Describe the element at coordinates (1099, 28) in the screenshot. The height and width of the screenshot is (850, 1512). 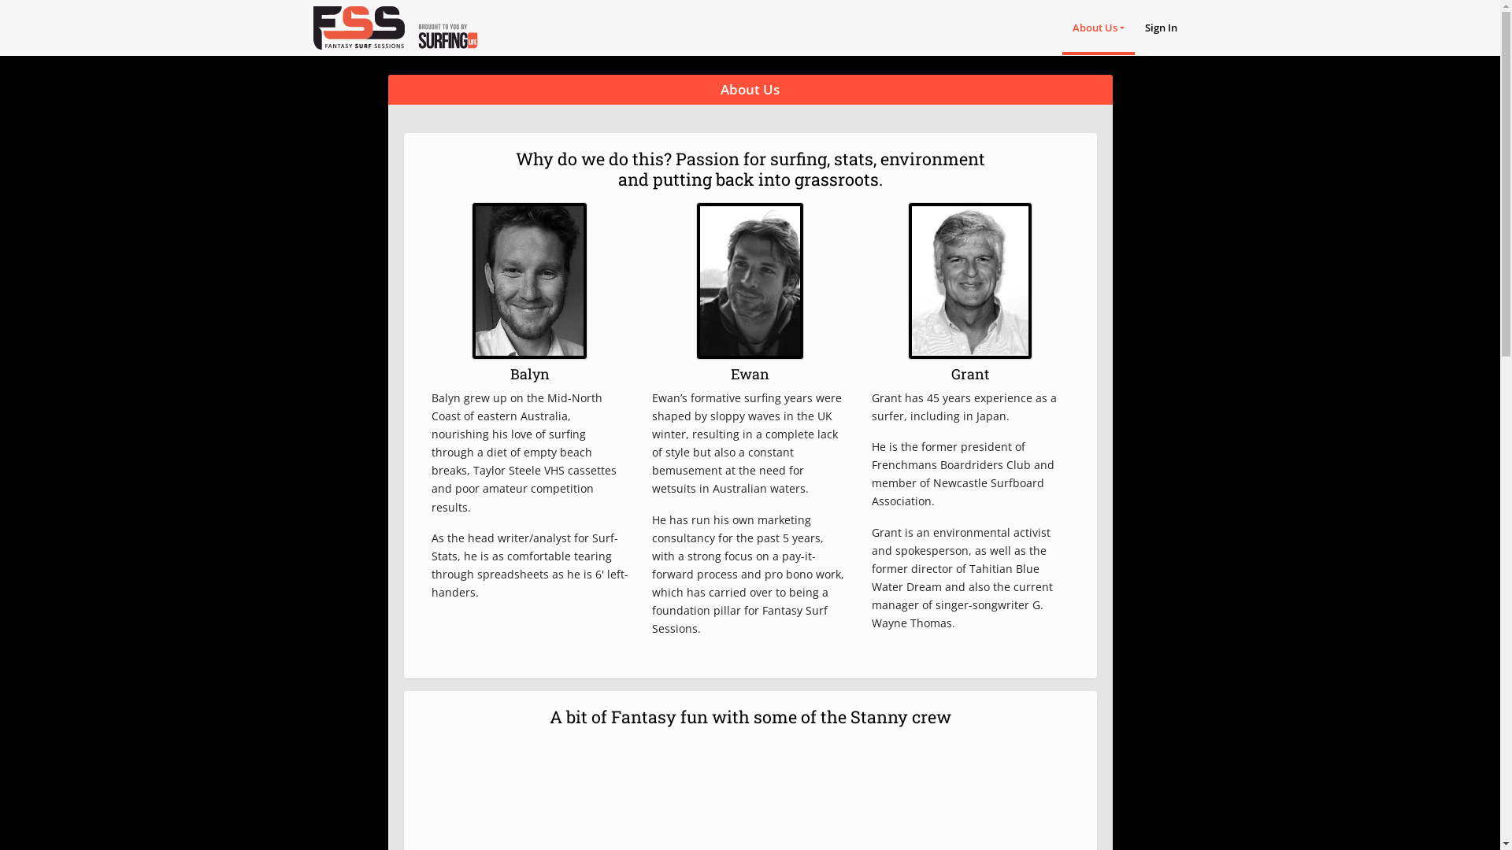
I see `About Us` at that location.